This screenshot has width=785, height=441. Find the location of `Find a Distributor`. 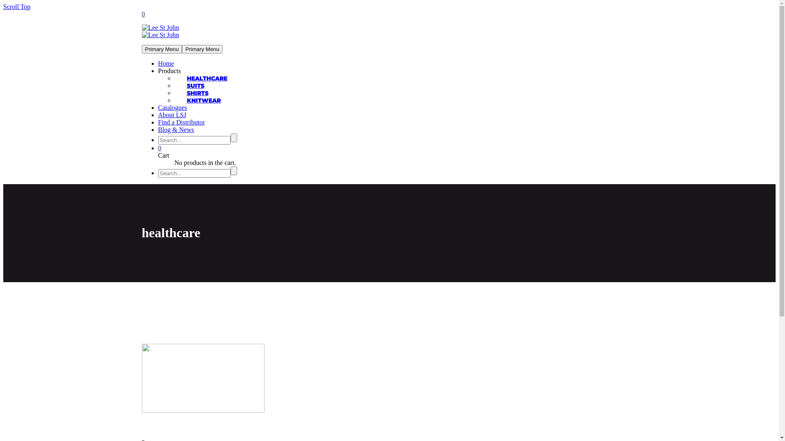

Find a Distributor is located at coordinates (182, 122).